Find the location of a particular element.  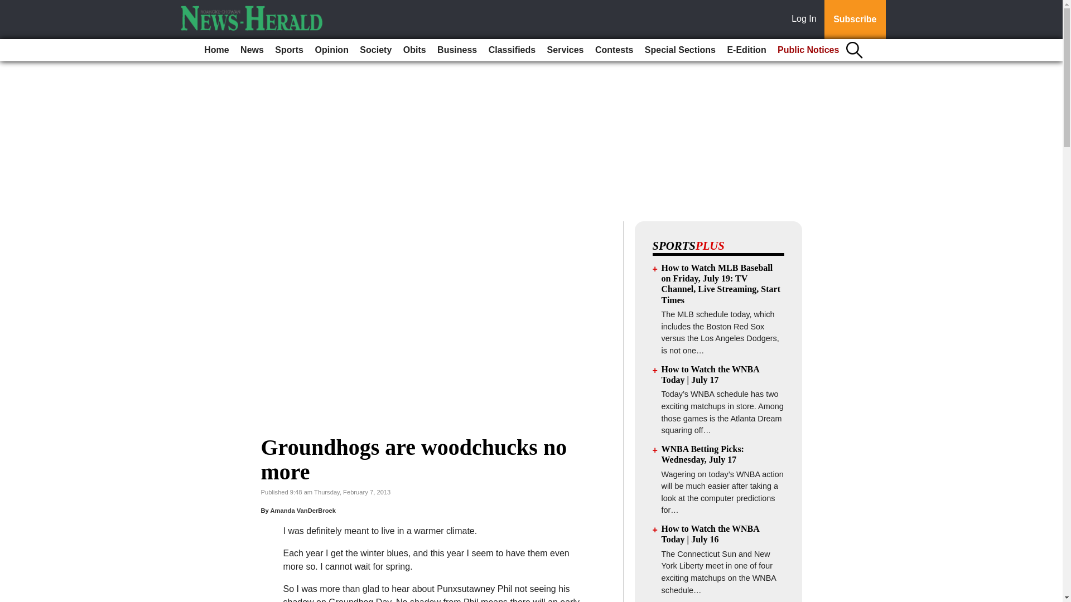

Sports is located at coordinates (289, 50).